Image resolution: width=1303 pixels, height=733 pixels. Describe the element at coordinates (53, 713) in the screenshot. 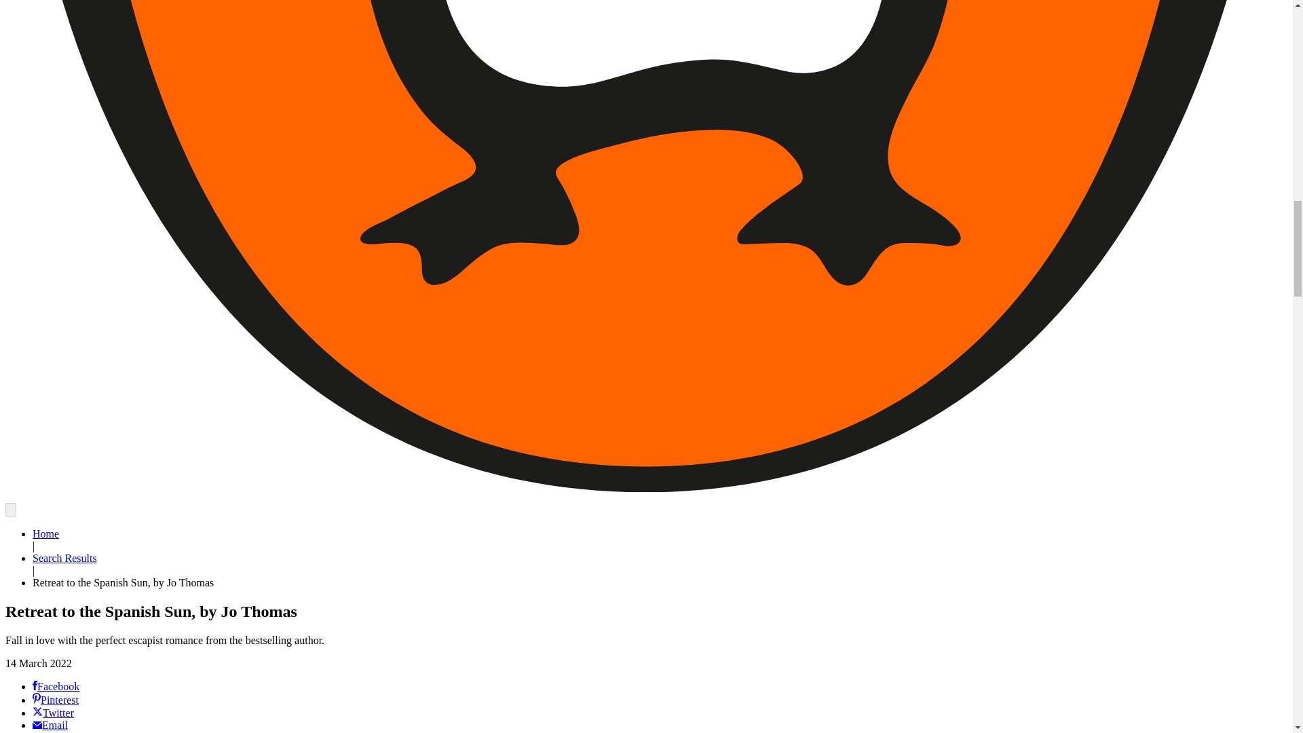

I see `Twitter` at that location.